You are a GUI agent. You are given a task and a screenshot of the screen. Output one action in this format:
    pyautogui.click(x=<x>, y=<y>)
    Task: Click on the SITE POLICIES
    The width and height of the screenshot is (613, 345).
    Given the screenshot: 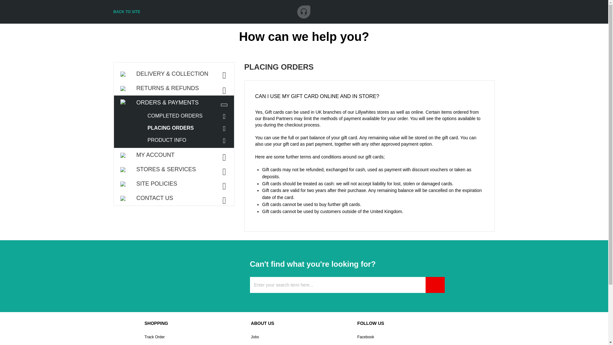 What is the action you would take?
    pyautogui.click(x=174, y=184)
    